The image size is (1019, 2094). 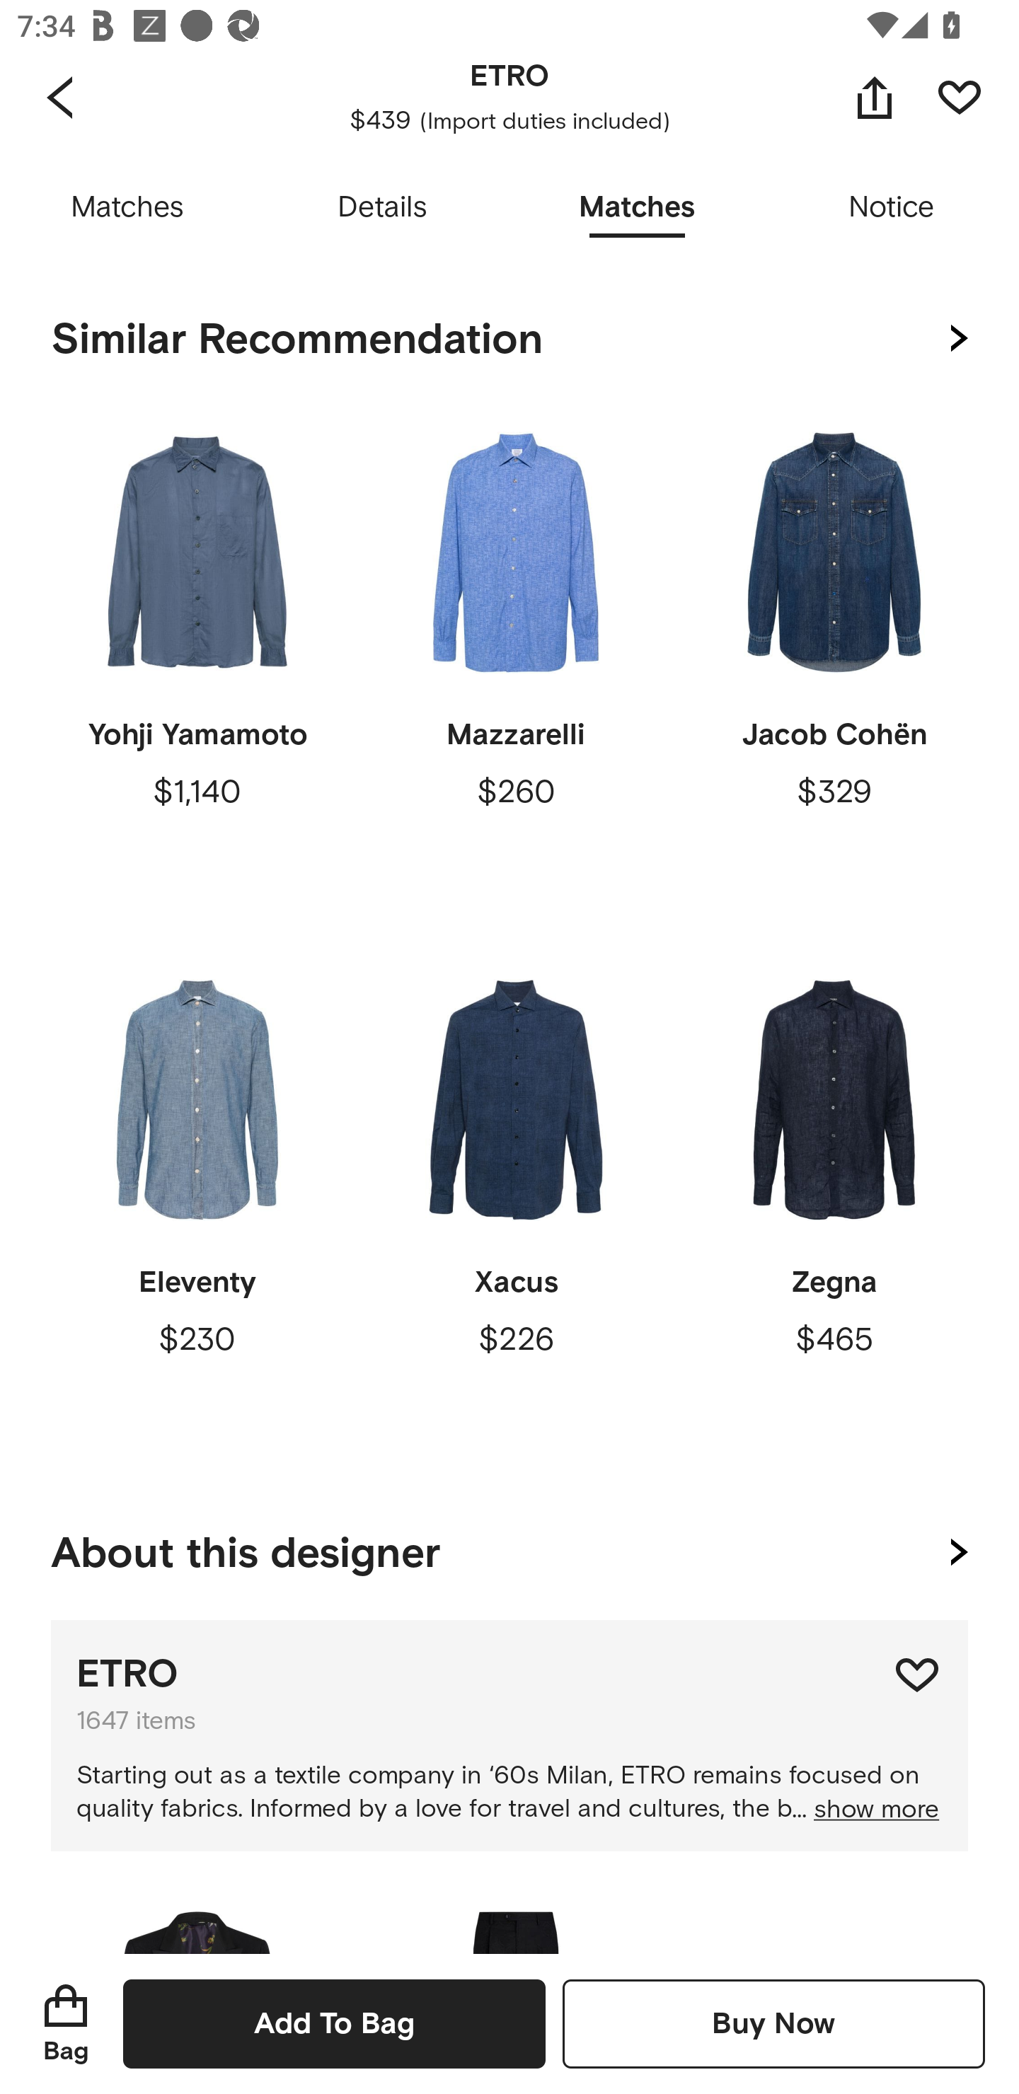 What do you see at coordinates (834, 1214) in the screenshot?
I see `Zegna $465` at bounding box center [834, 1214].